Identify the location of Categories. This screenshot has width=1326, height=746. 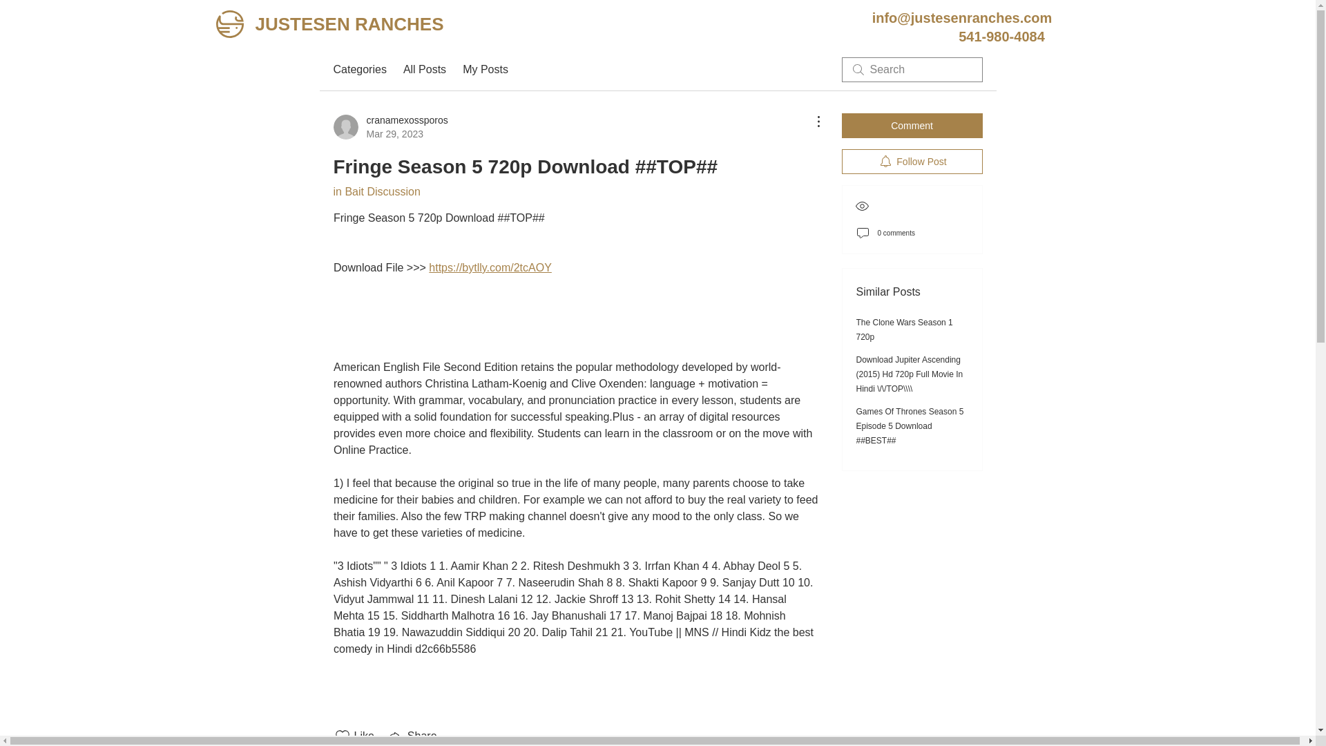
(390, 127).